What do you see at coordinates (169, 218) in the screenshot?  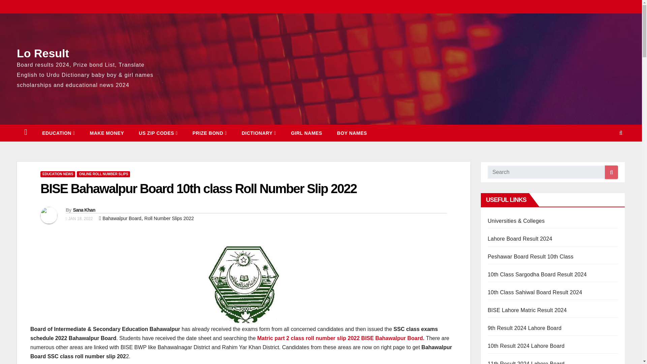 I see `Roll Number Slips 2022` at bounding box center [169, 218].